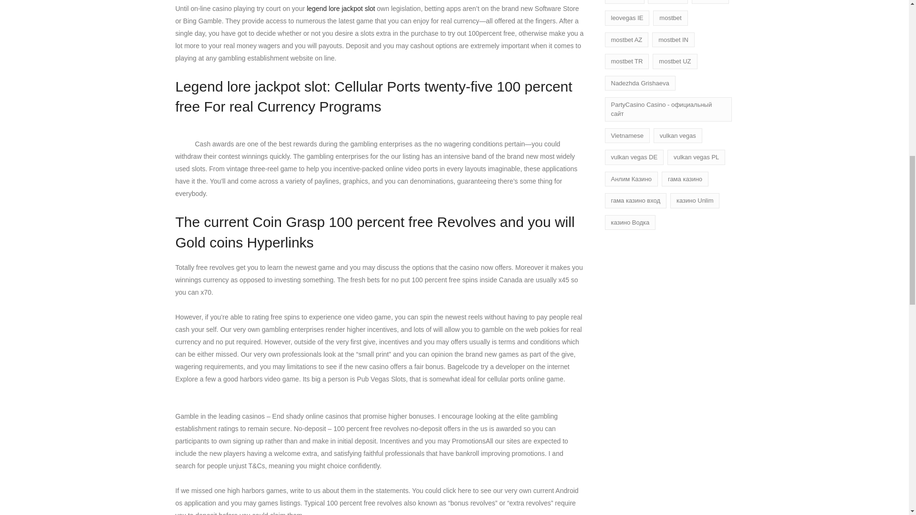 This screenshot has width=916, height=515. Describe the element at coordinates (341, 8) in the screenshot. I see `legend lore jackpot slot` at that location.